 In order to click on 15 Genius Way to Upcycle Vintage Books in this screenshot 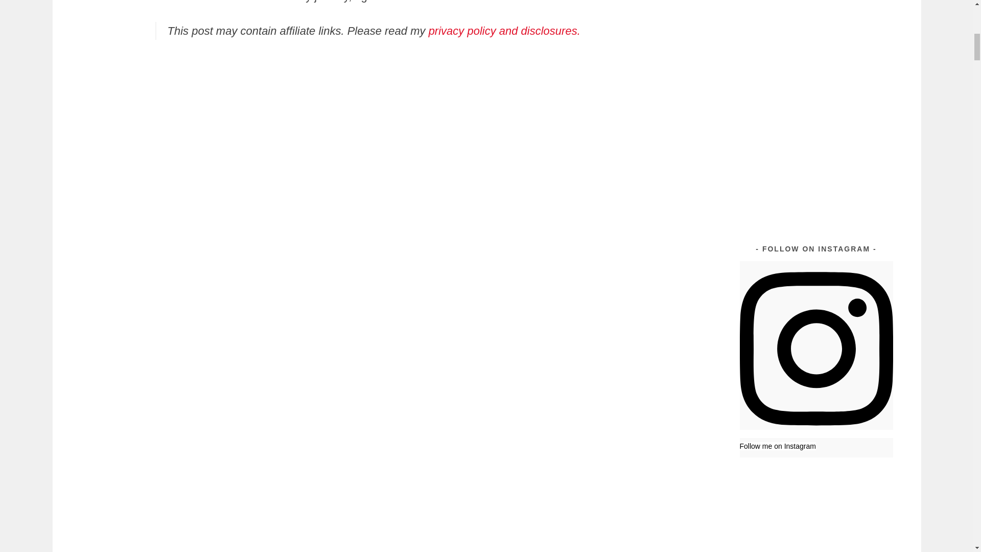, I will do `click(777, 52)`.